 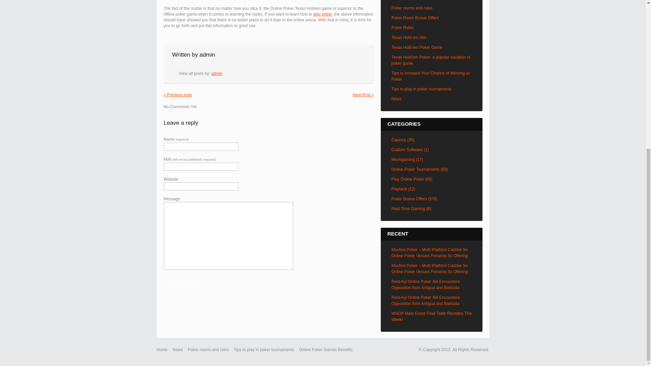 What do you see at coordinates (207, 55) in the screenshot?
I see `Posts by admin` at bounding box center [207, 55].